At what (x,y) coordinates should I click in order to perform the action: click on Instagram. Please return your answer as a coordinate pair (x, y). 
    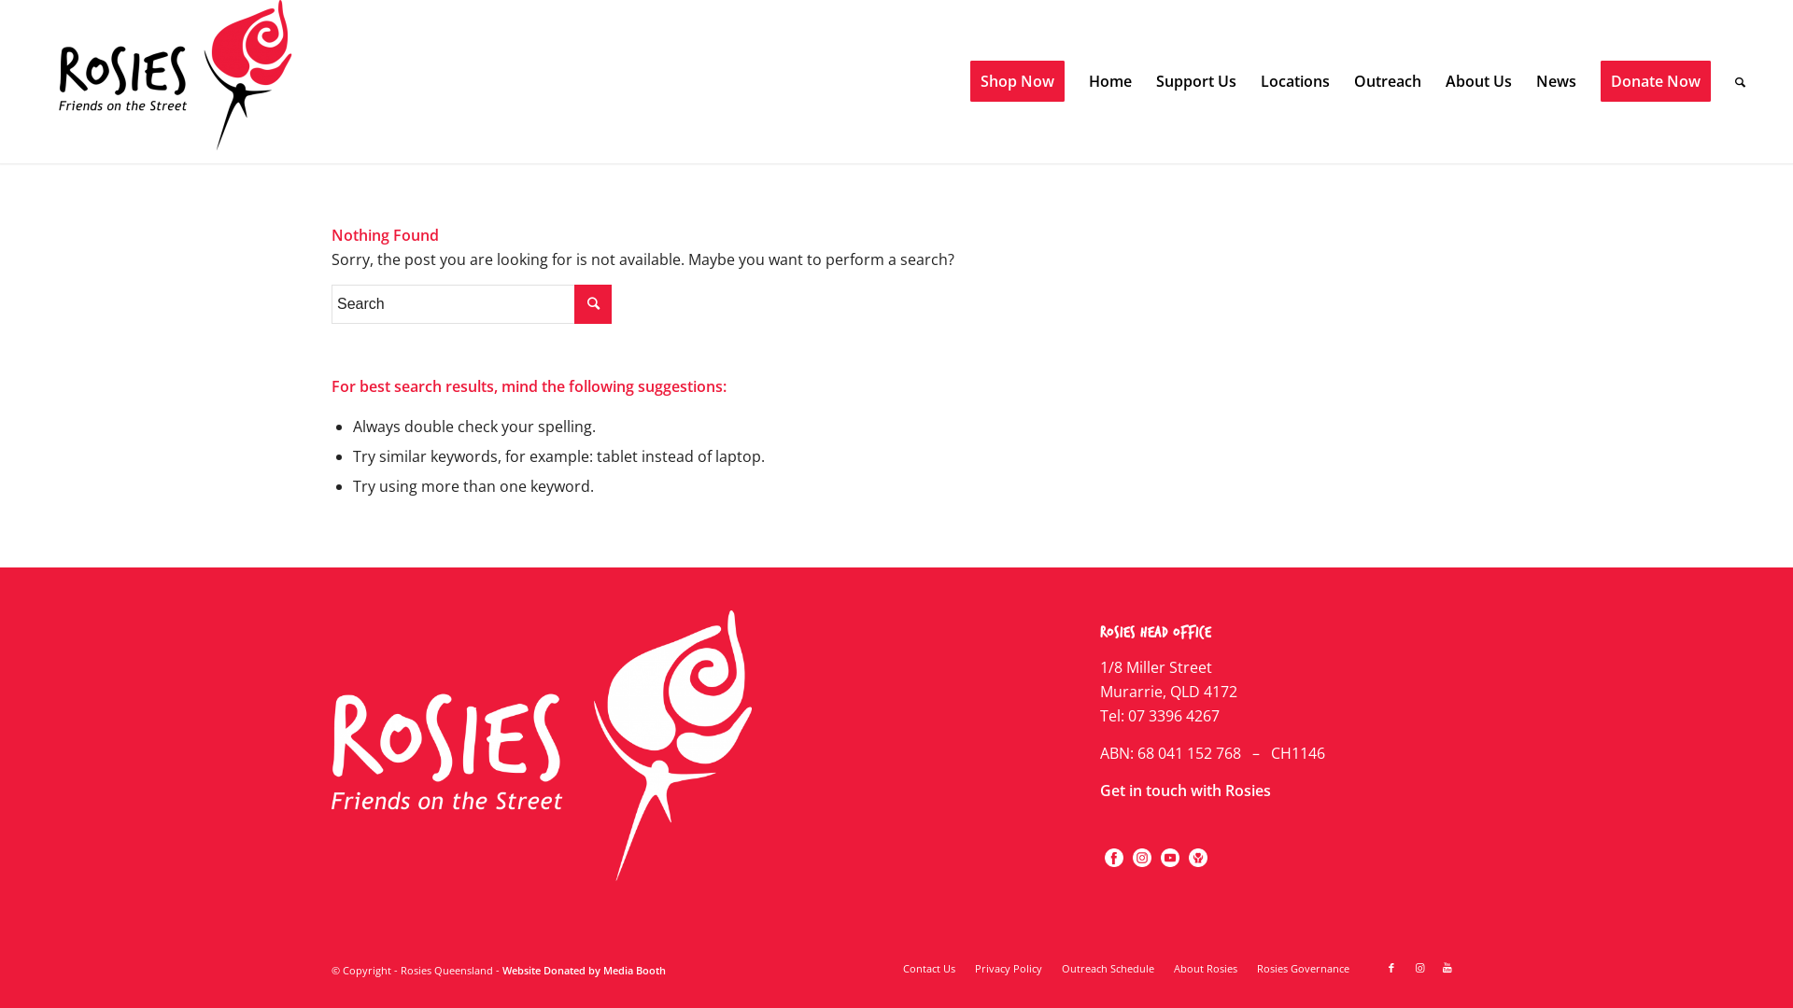
    Looking at the image, I should click on (1142, 866).